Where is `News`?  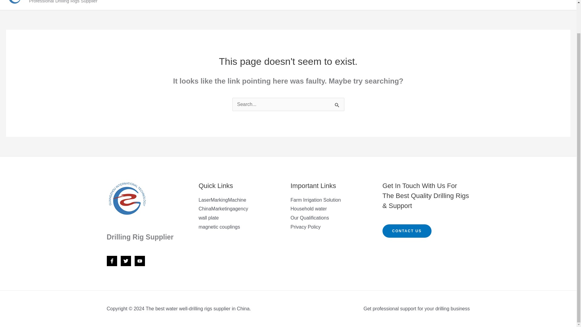 News is located at coordinates (526, 3).